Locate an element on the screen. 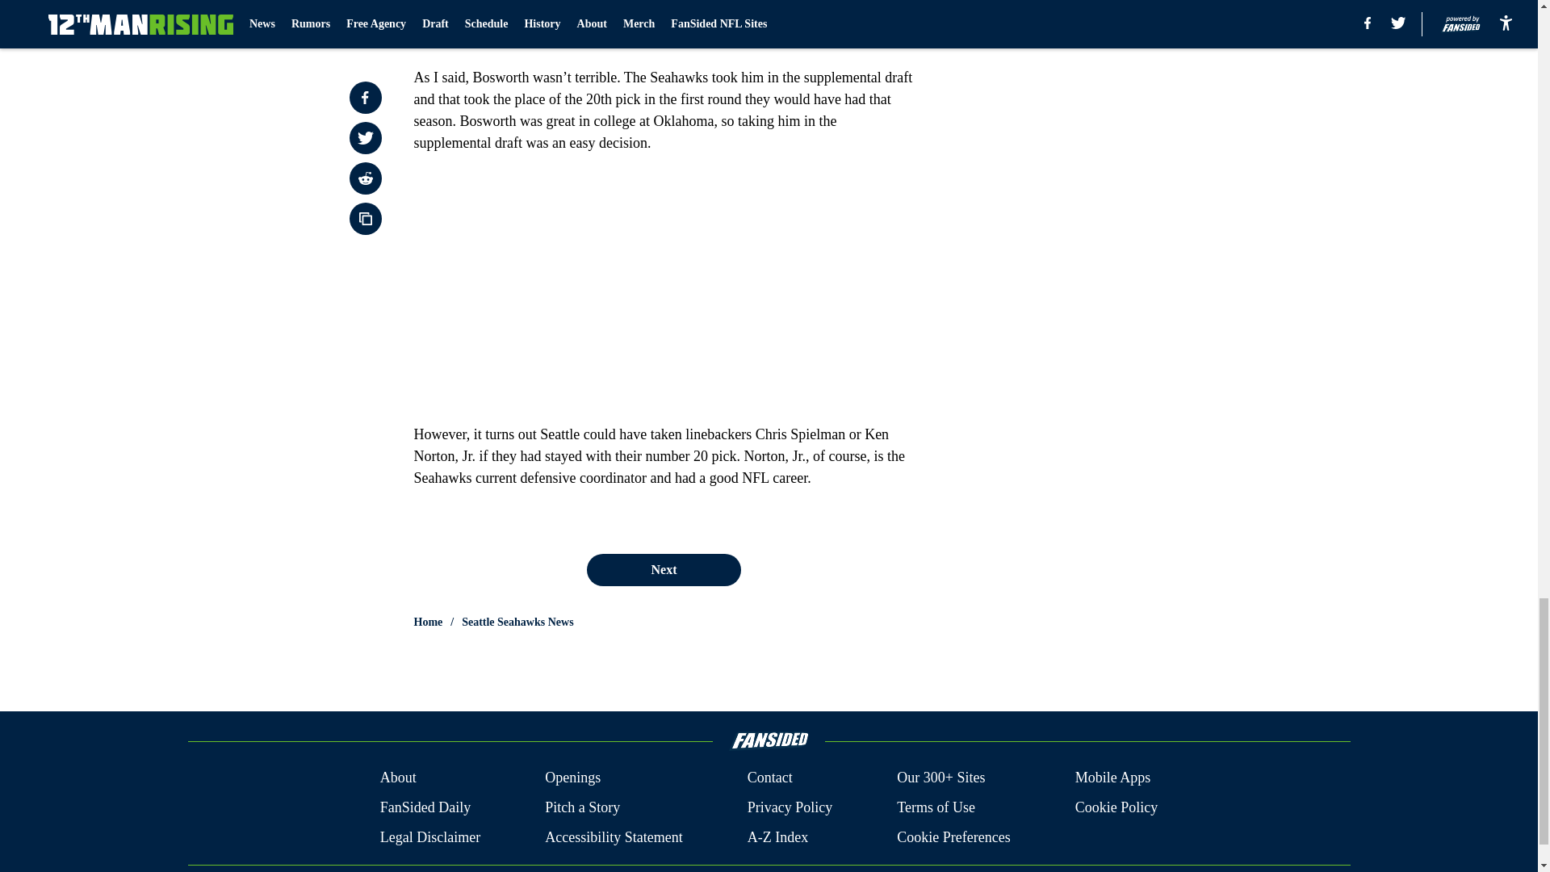 This screenshot has width=1550, height=872. Home is located at coordinates (428, 622).